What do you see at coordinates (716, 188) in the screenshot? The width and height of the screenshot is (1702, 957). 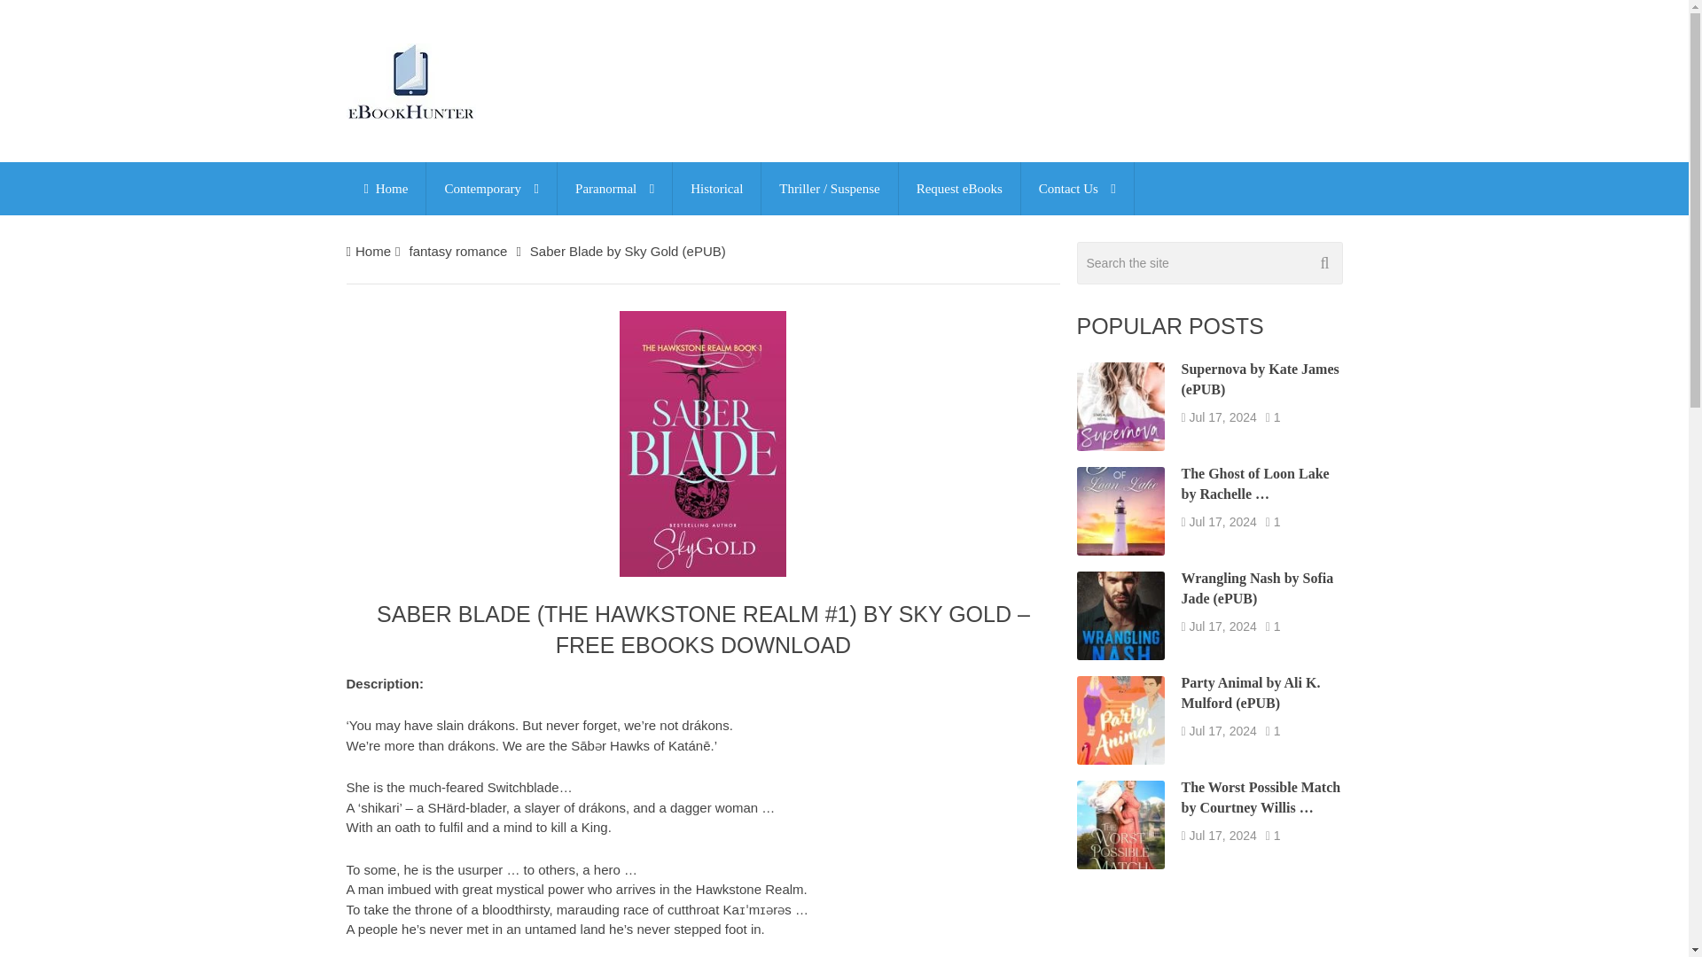 I see `Historical` at bounding box center [716, 188].